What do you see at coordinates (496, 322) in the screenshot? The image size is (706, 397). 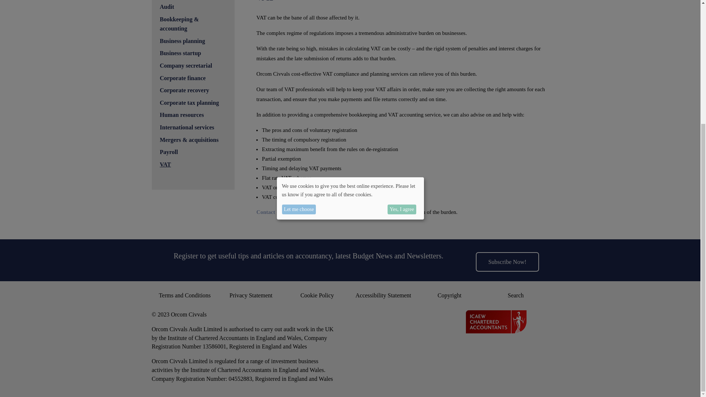 I see `ica` at bounding box center [496, 322].